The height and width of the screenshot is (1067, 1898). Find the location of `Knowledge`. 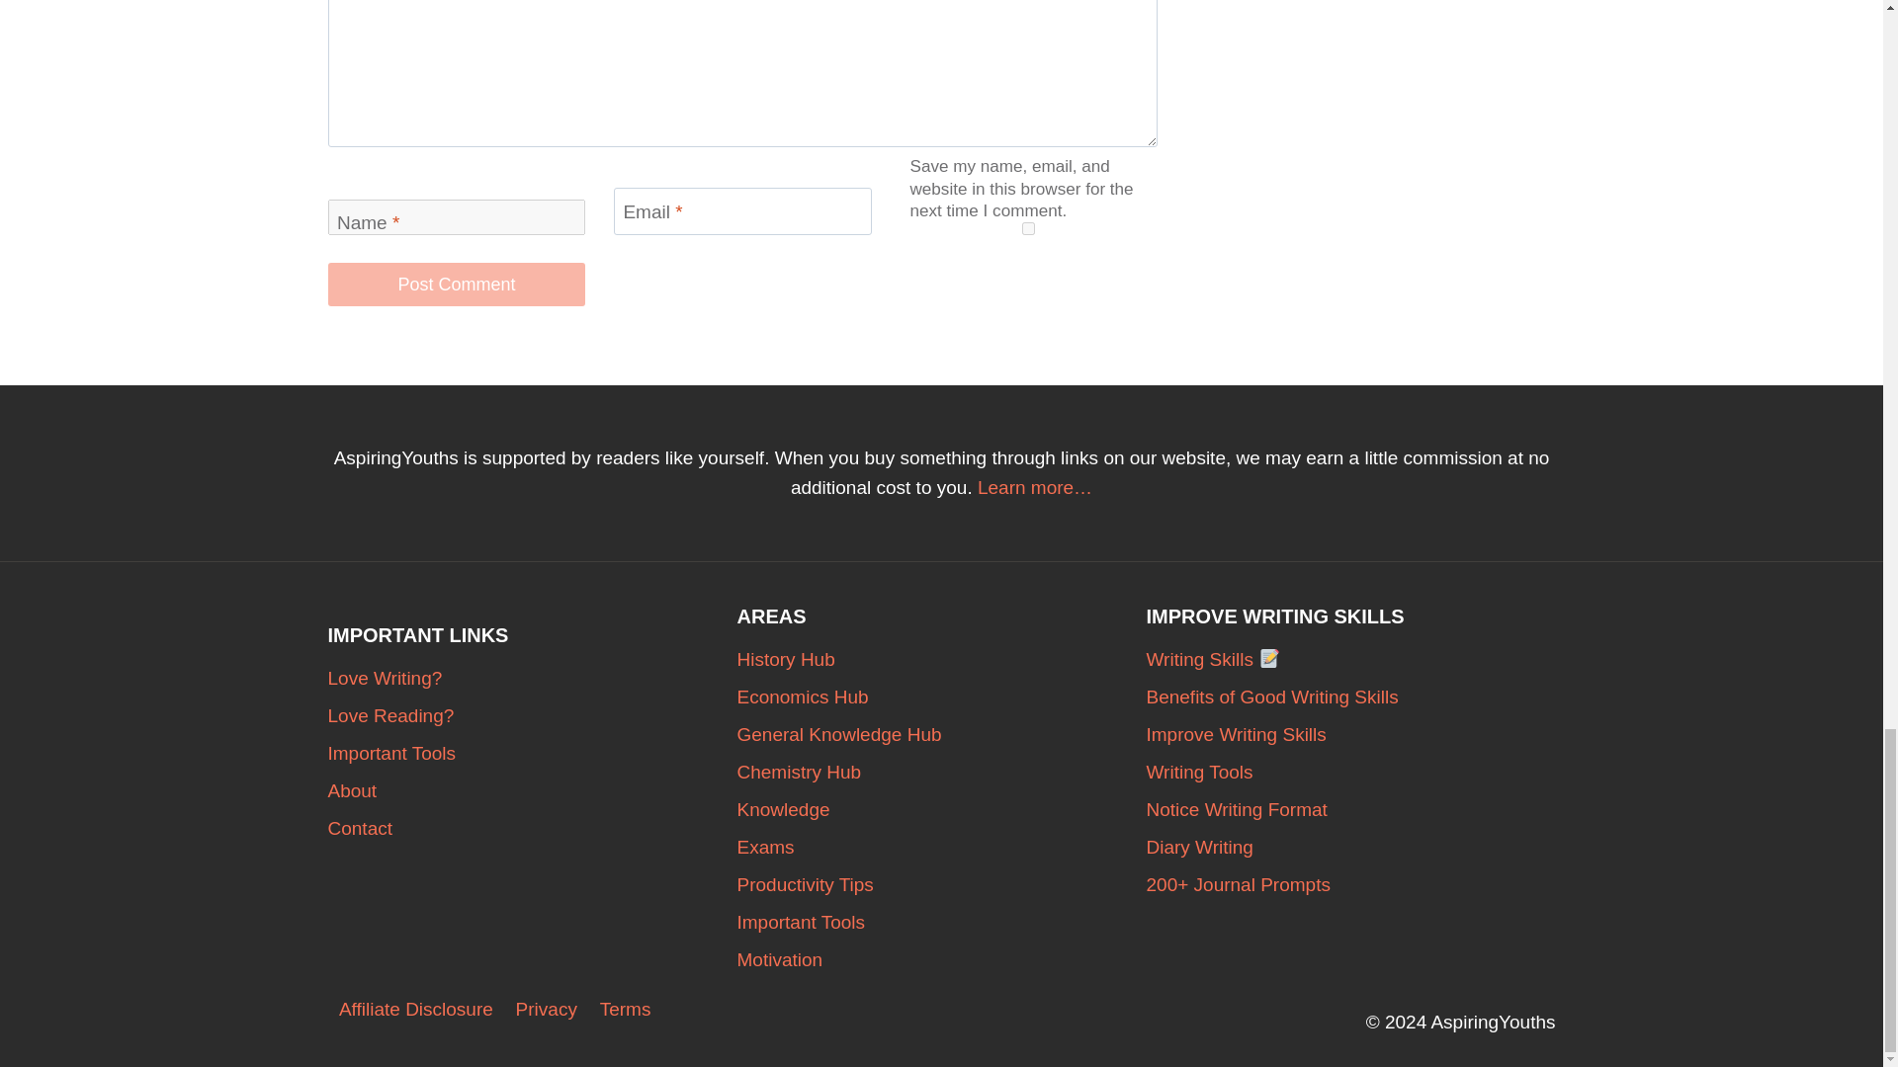

Knowledge is located at coordinates (941, 810).